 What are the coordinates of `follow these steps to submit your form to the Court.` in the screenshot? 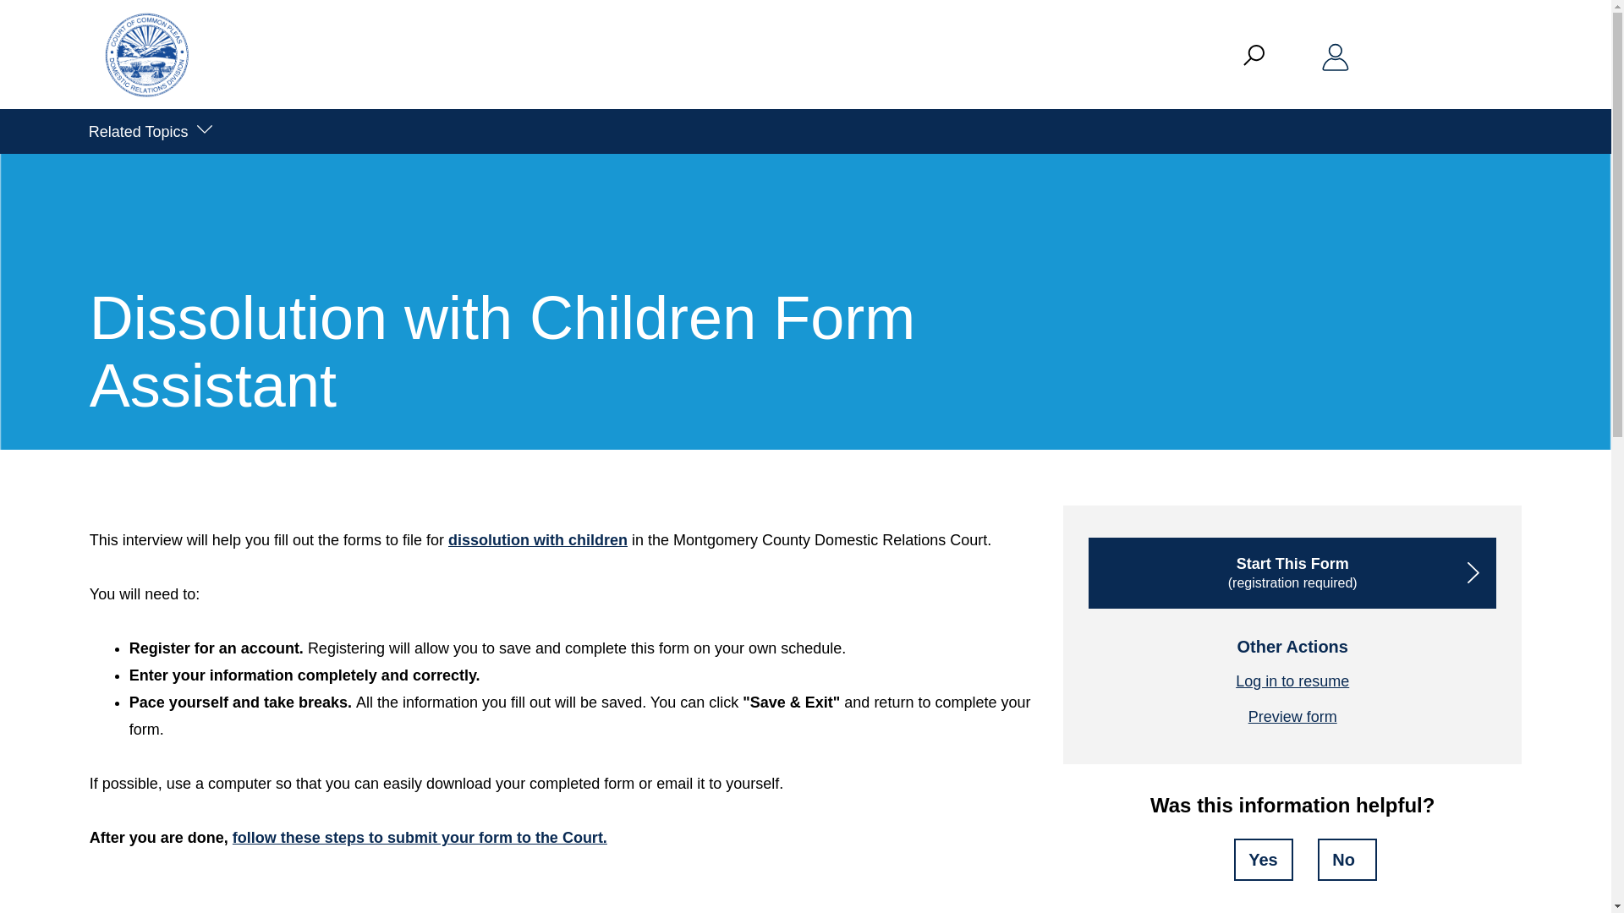 It's located at (420, 837).